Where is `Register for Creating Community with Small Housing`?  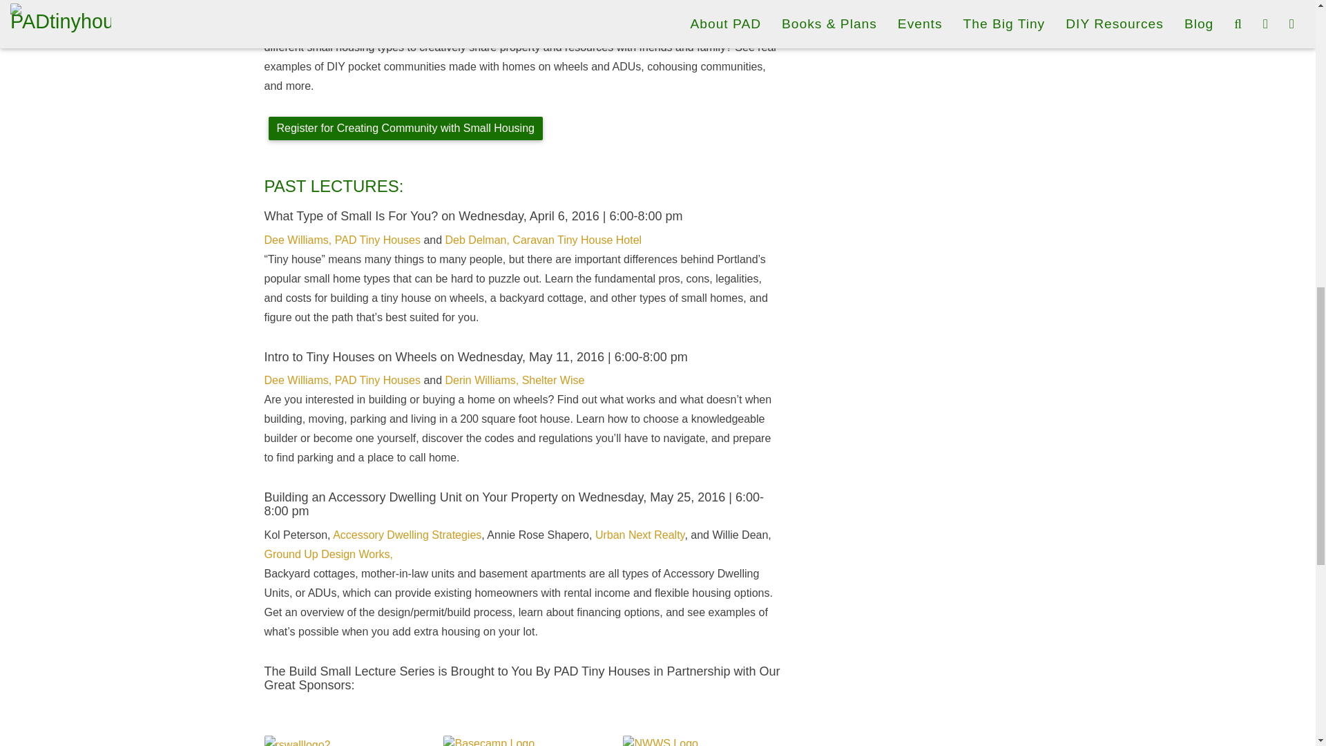
Register for Creating Community with Small Housing is located at coordinates (405, 128).